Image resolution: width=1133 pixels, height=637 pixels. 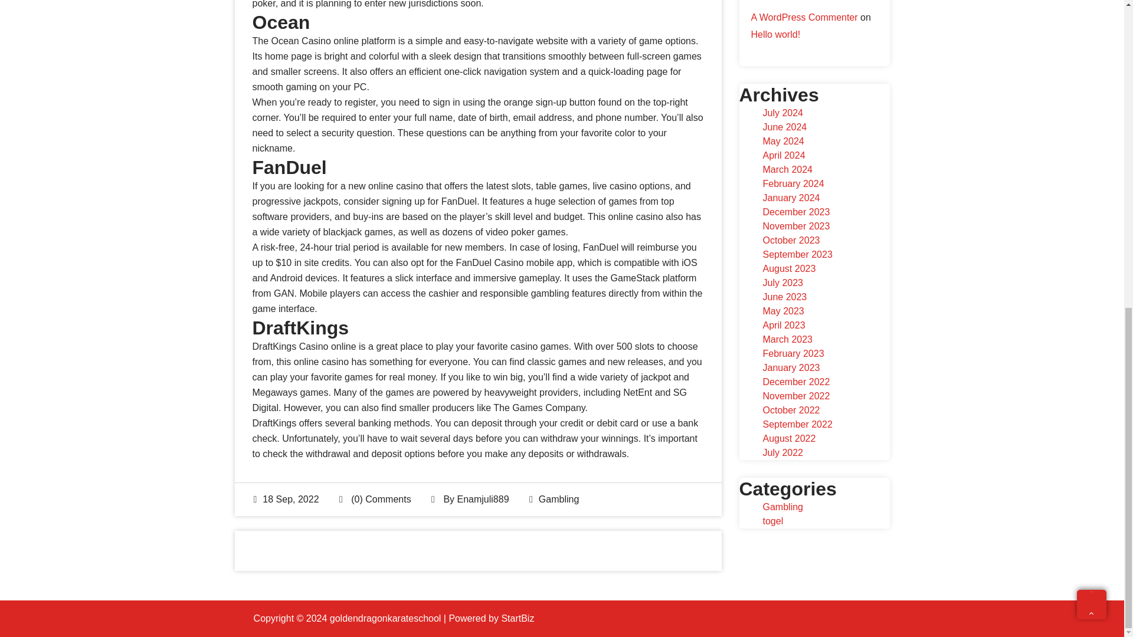 What do you see at coordinates (804, 17) in the screenshot?
I see `A WordPress Commenter` at bounding box center [804, 17].